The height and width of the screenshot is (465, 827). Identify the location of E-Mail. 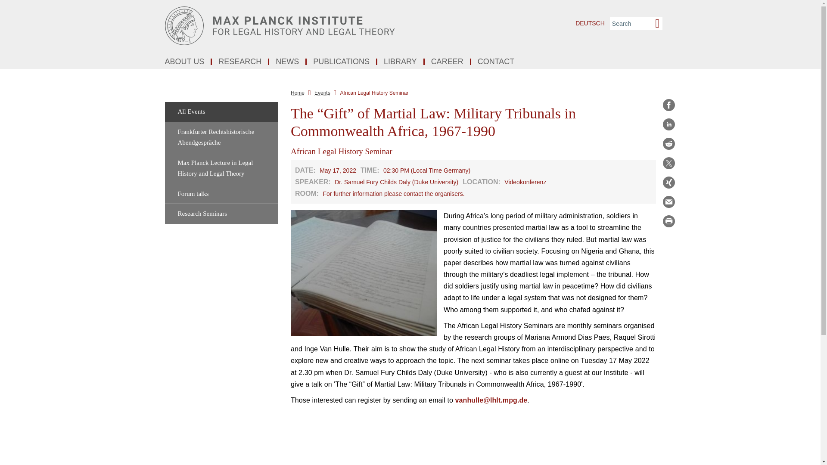
(668, 201).